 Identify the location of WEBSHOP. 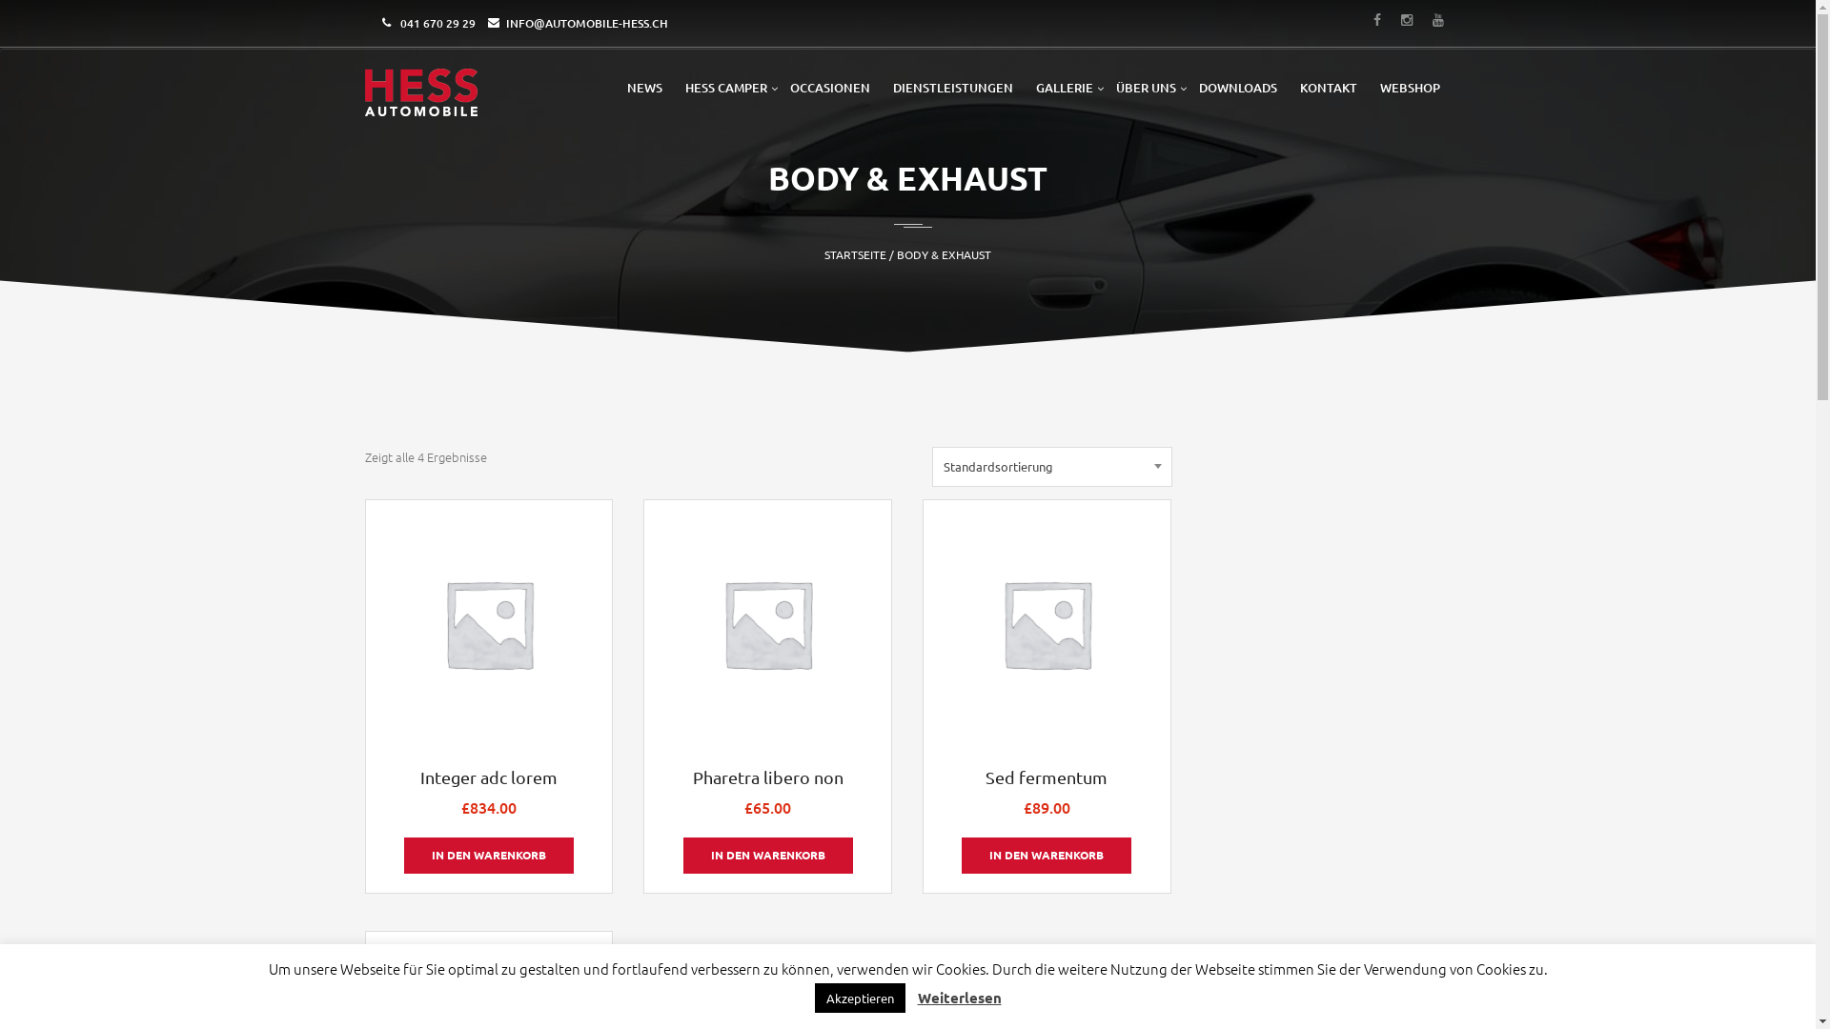
(1411, 88).